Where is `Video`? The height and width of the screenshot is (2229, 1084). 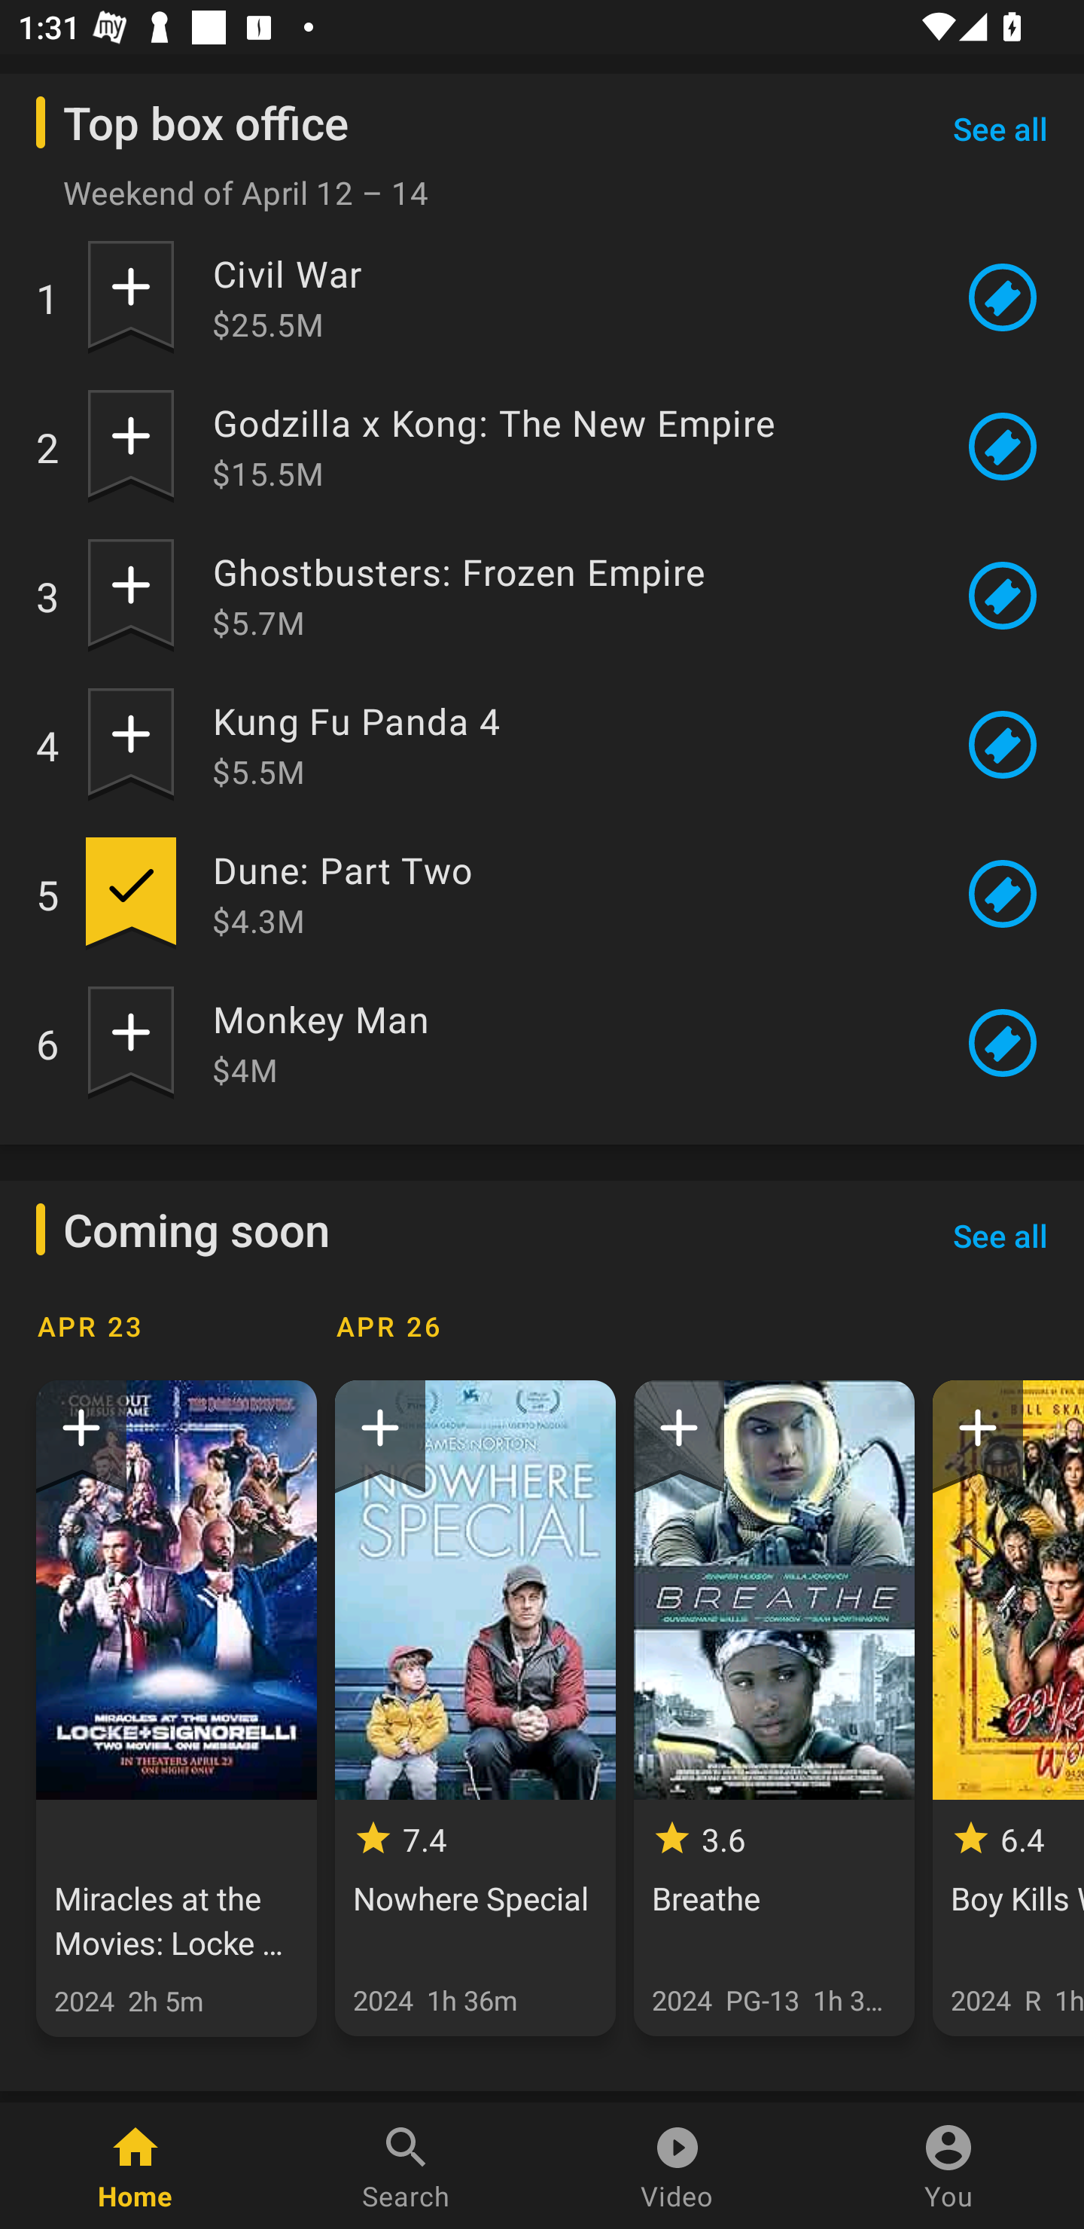 Video is located at coordinates (677, 2166).